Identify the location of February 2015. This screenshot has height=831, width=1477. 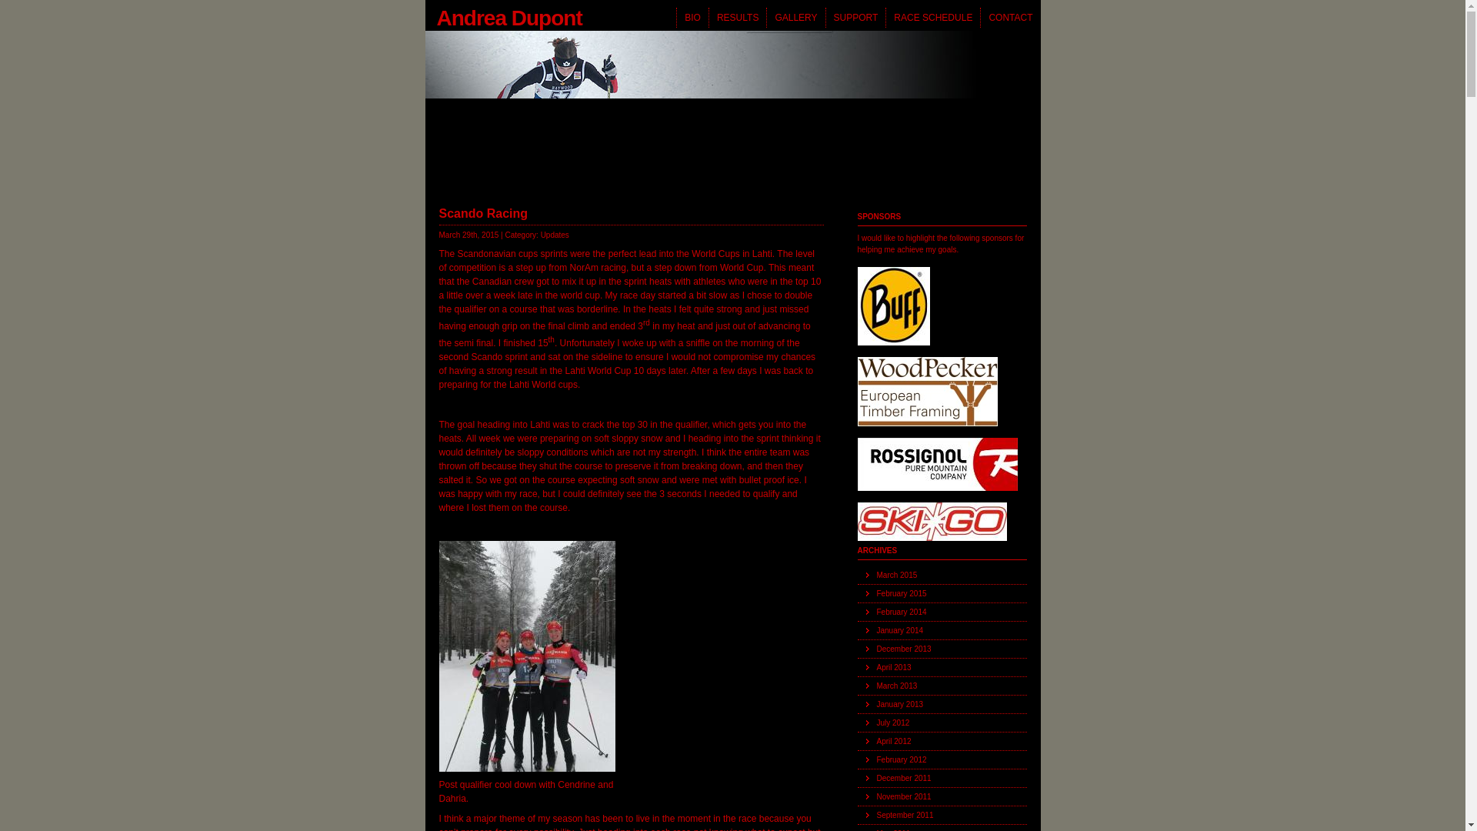
(942, 594).